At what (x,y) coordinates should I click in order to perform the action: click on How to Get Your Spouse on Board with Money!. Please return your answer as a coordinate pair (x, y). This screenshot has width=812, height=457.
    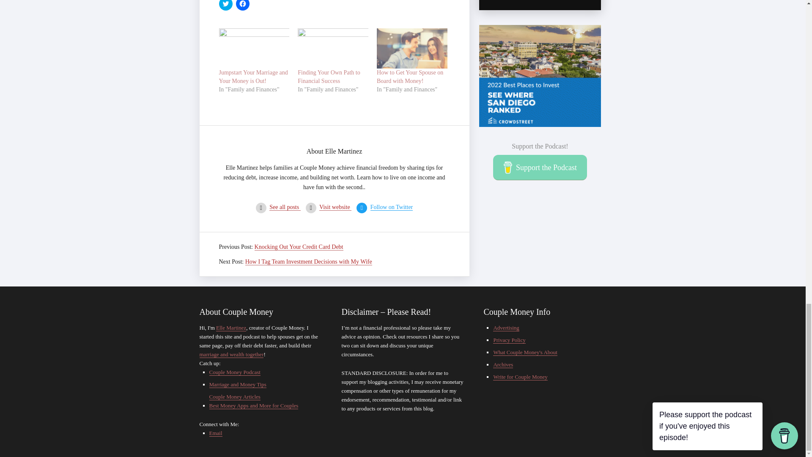
    Looking at the image, I should click on (412, 48).